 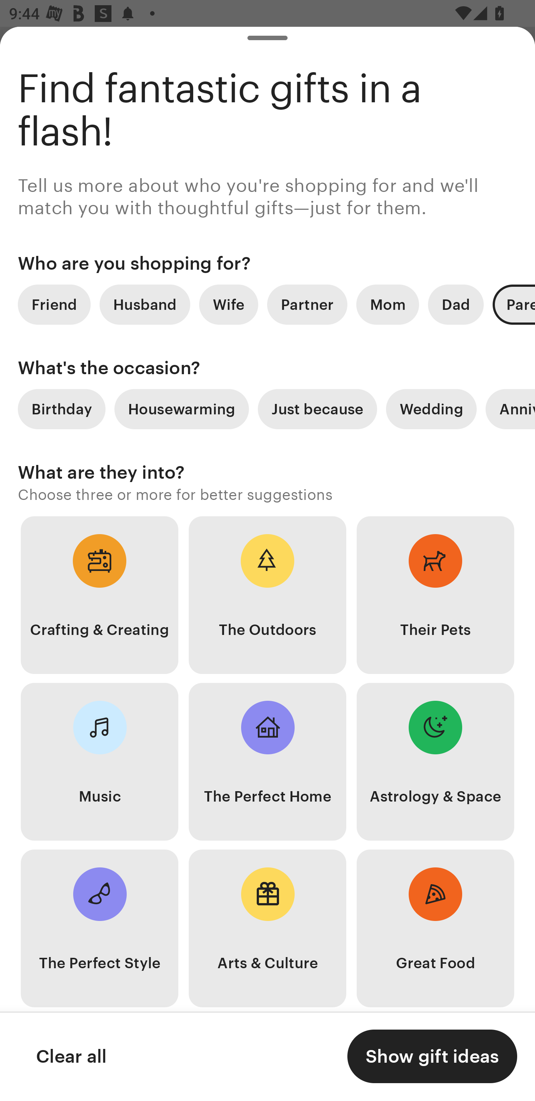 What do you see at coordinates (455, 304) in the screenshot?
I see `Dad` at bounding box center [455, 304].